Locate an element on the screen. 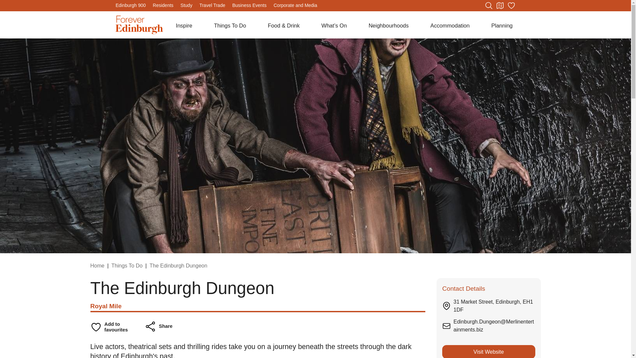  Search is located at coordinates (488, 6).